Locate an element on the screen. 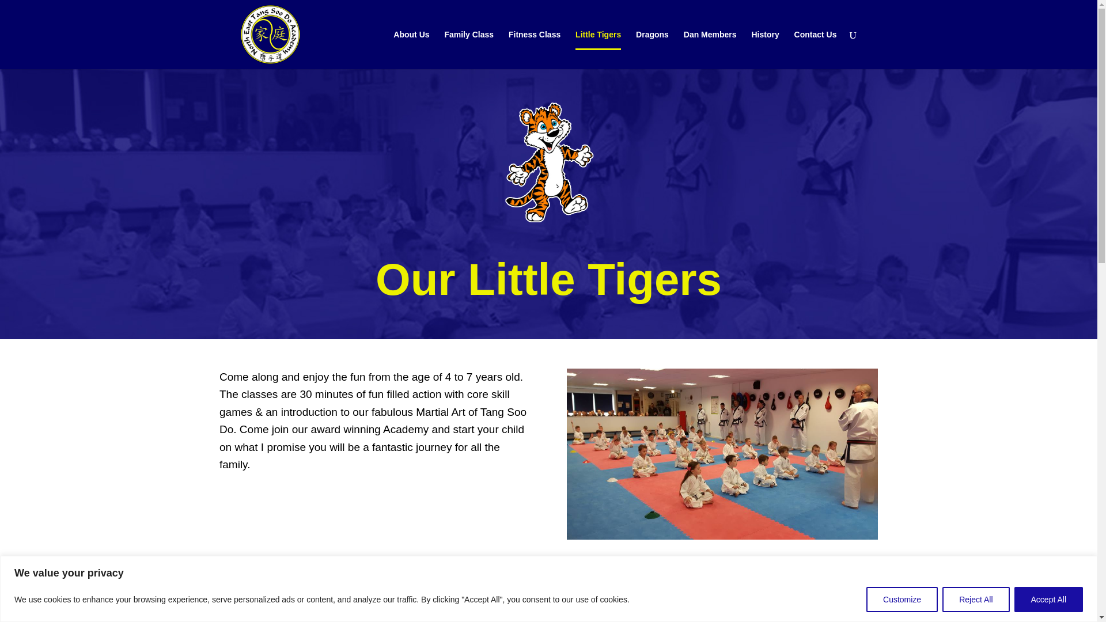  Little Tigers is located at coordinates (598, 50).